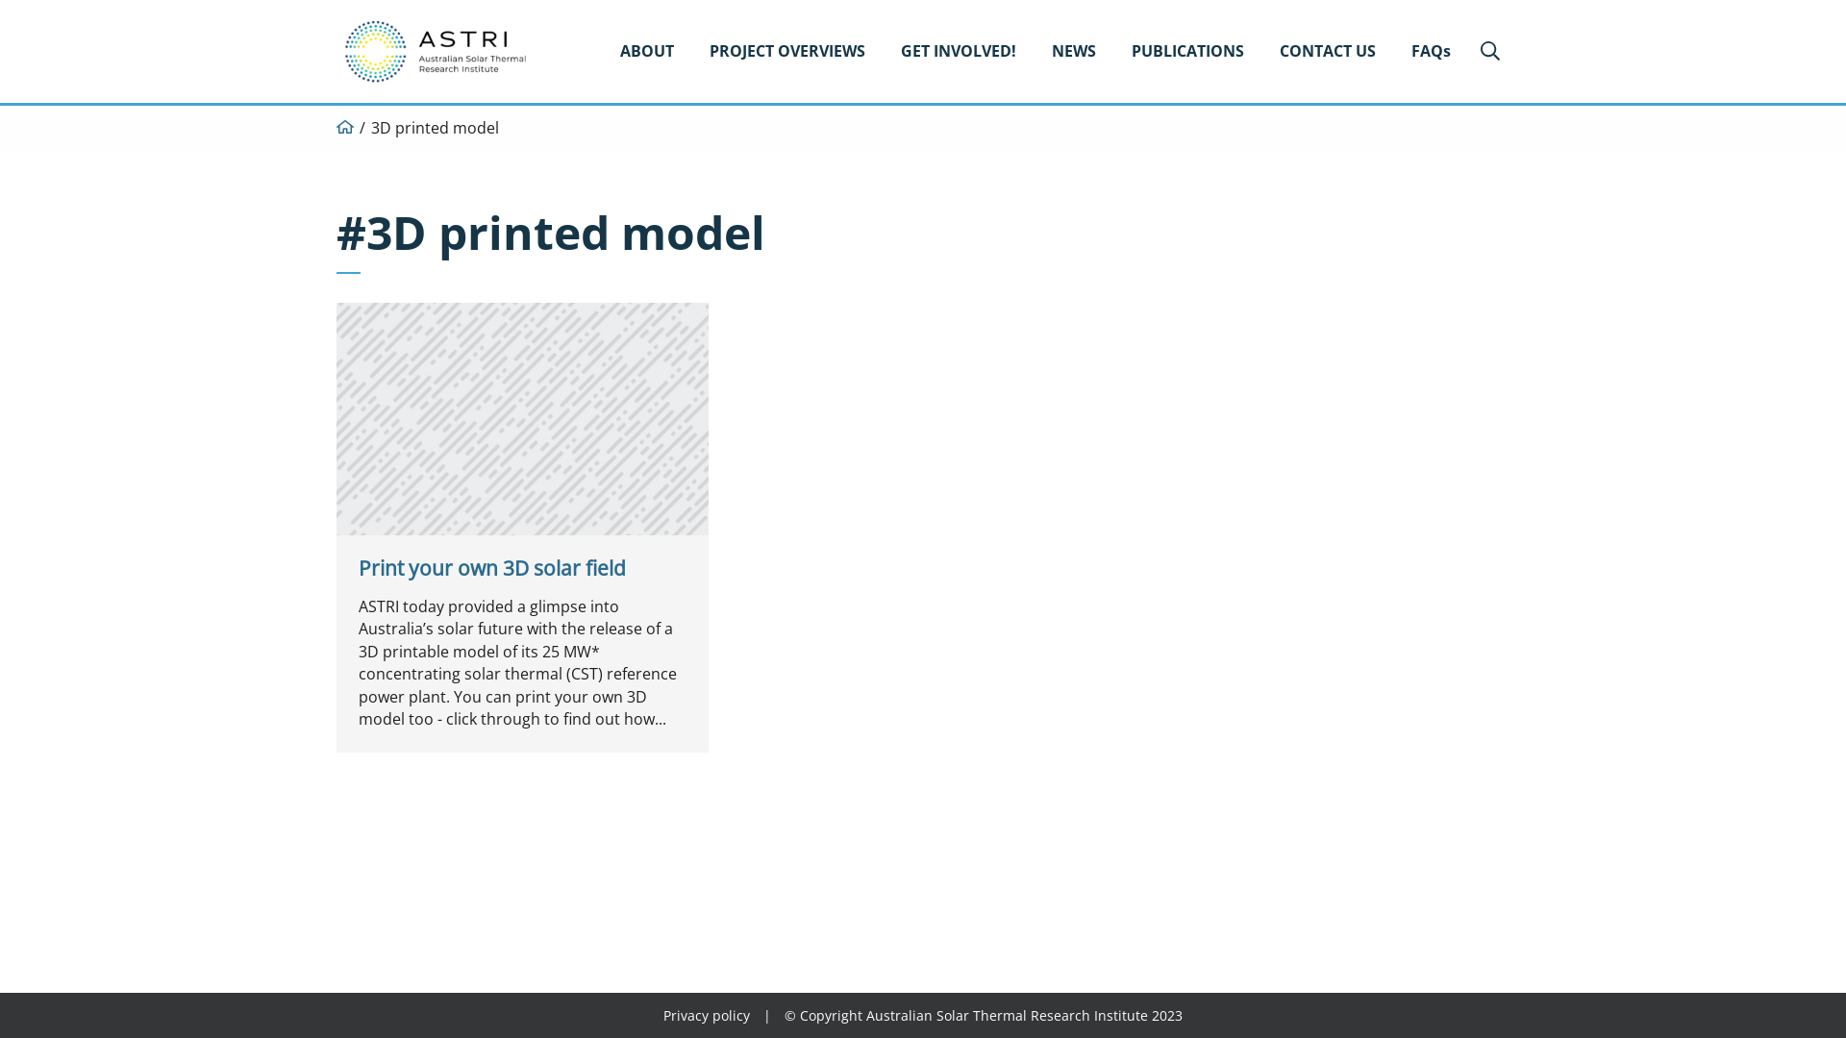 The image size is (1846, 1038). What do you see at coordinates (647, 52) in the screenshot?
I see `ABOUT` at bounding box center [647, 52].